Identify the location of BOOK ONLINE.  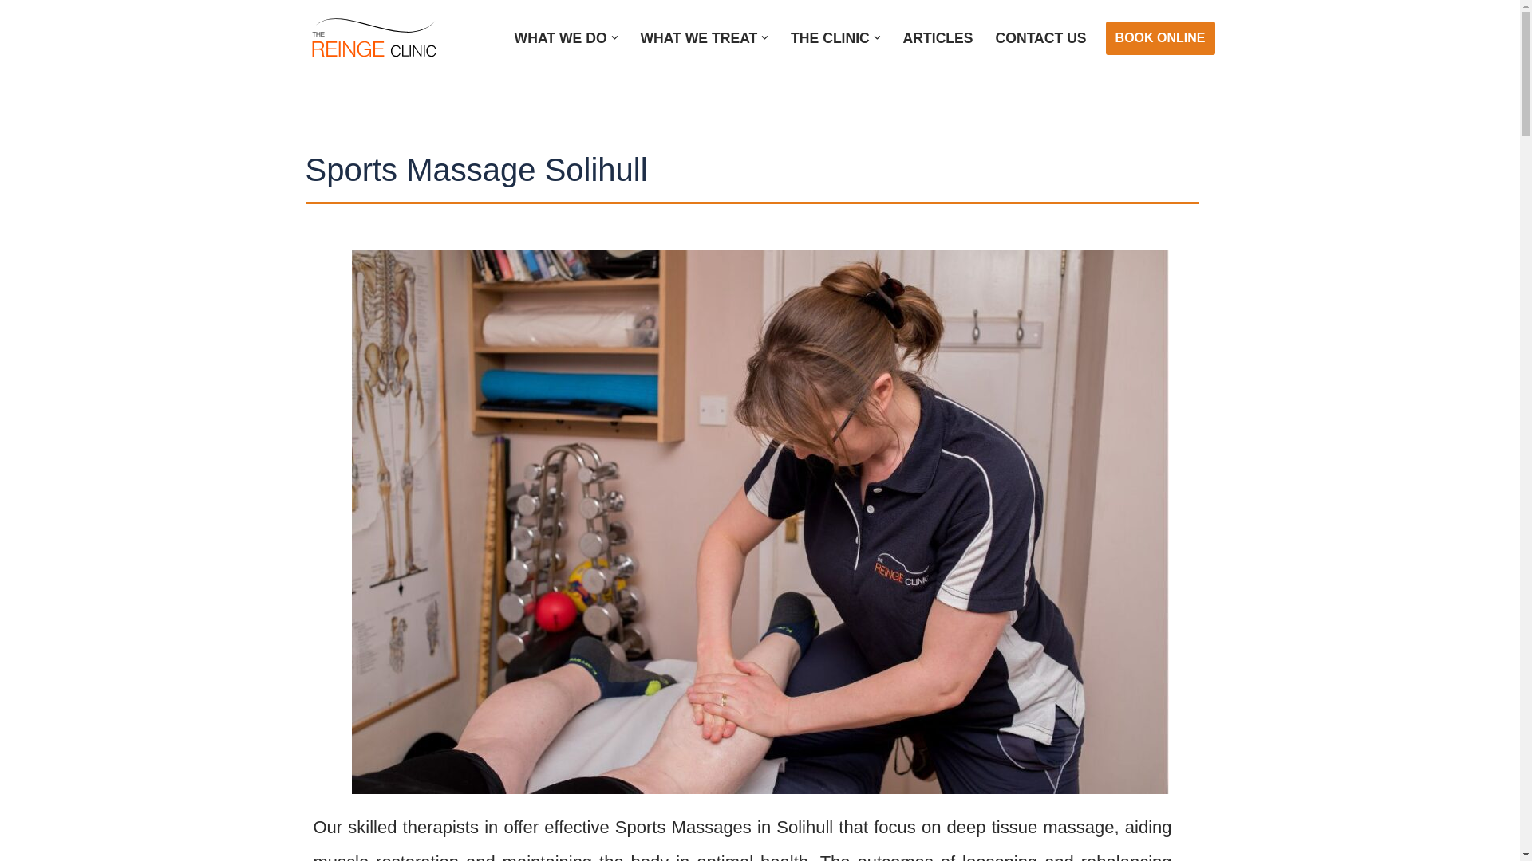
(1160, 38).